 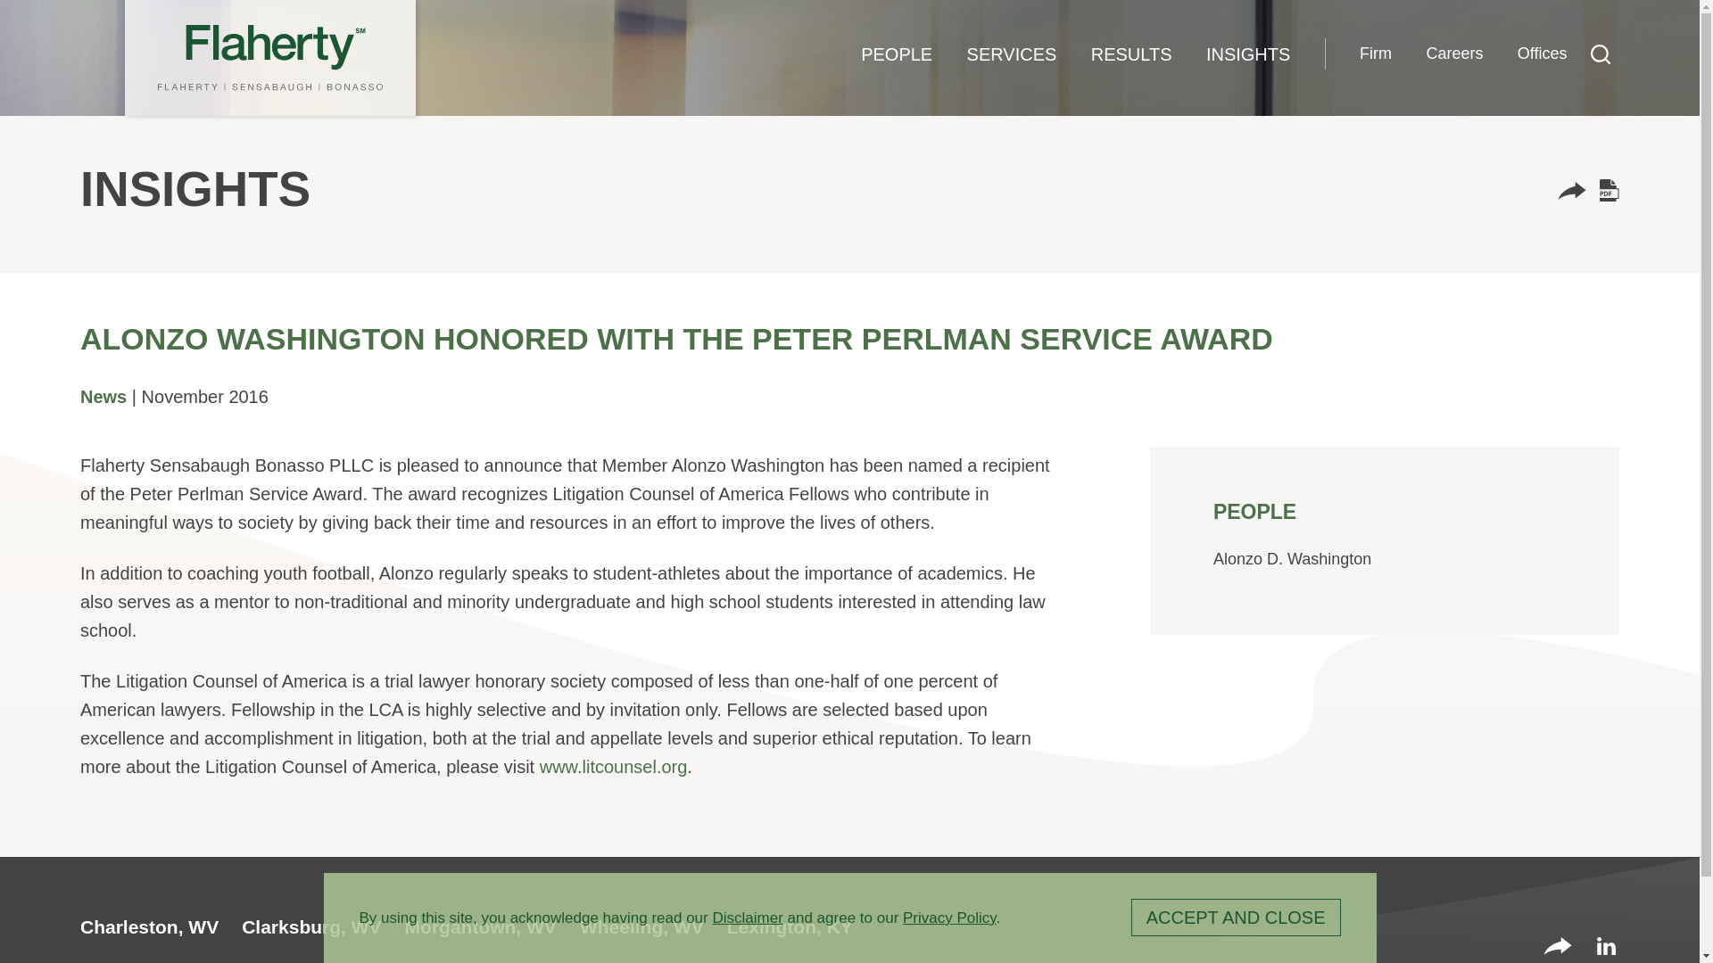 I want to click on Menu, so click(x=792, y=23).